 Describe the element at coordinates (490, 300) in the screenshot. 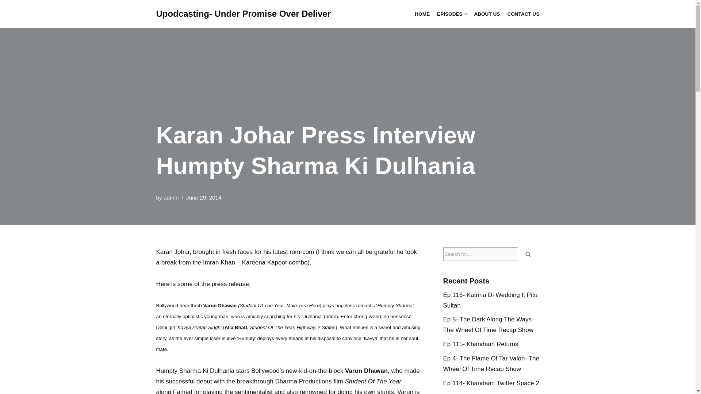

I see `Ep 116- Katrina Di Wedding ft Pitu Sultan` at that location.